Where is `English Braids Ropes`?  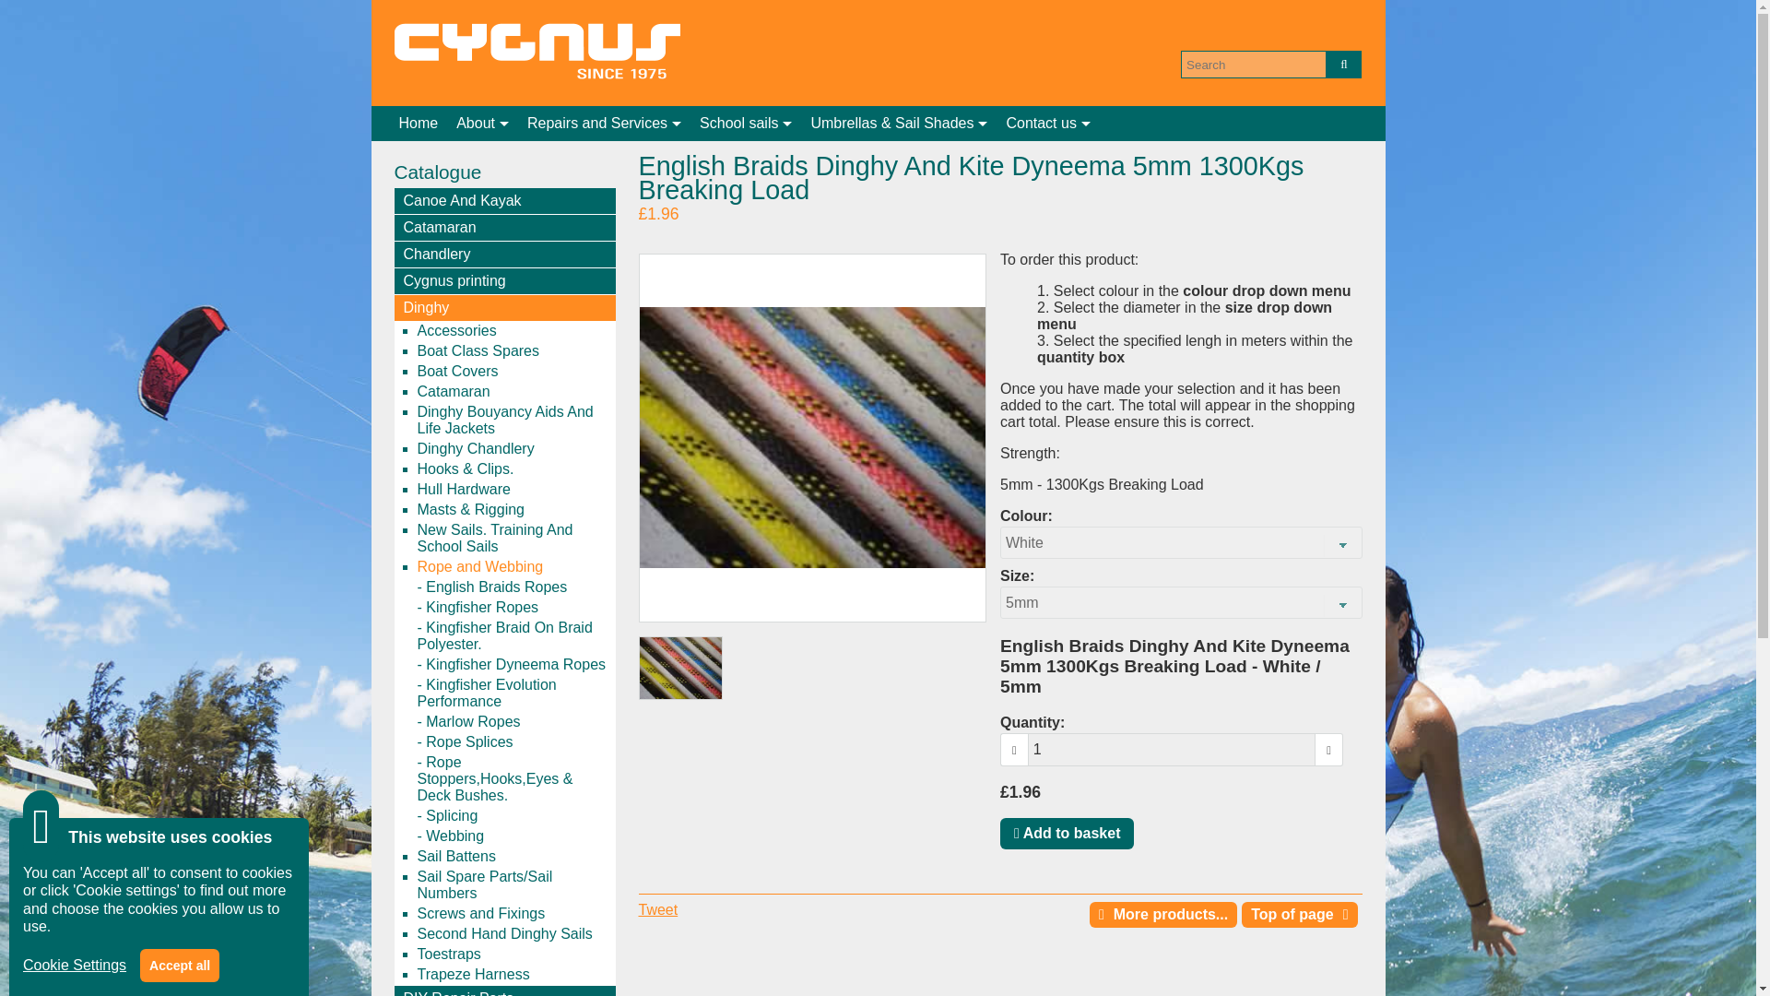
English Braids Ropes is located at coordinates (514, 587).